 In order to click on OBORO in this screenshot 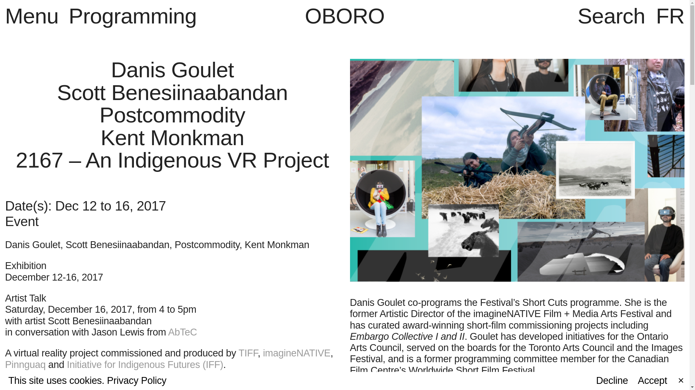, I will do `click(345, 16)`.